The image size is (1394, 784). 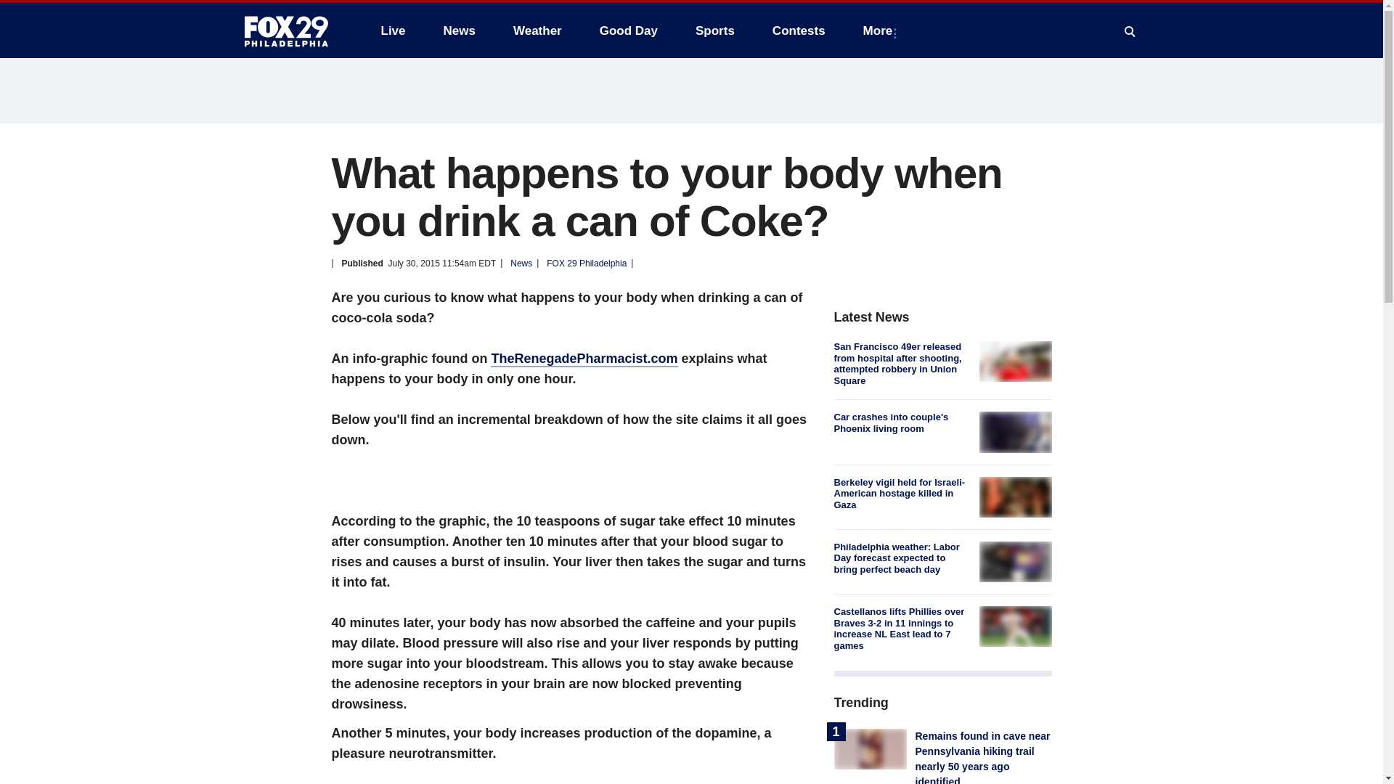 What do you see at coordinates (799, 30) in the screenshot?
I see `Contests` at bounding box center [799, 30].